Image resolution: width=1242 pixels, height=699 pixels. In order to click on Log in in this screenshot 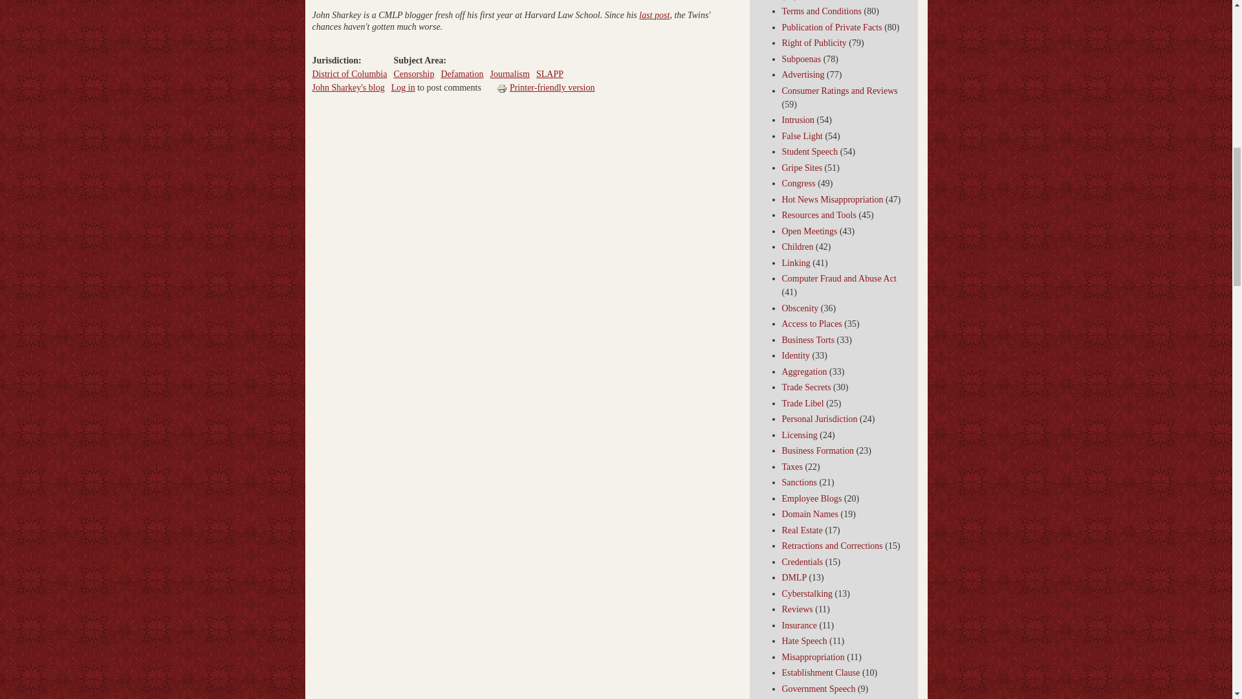, I will do `click(402, 87)`.